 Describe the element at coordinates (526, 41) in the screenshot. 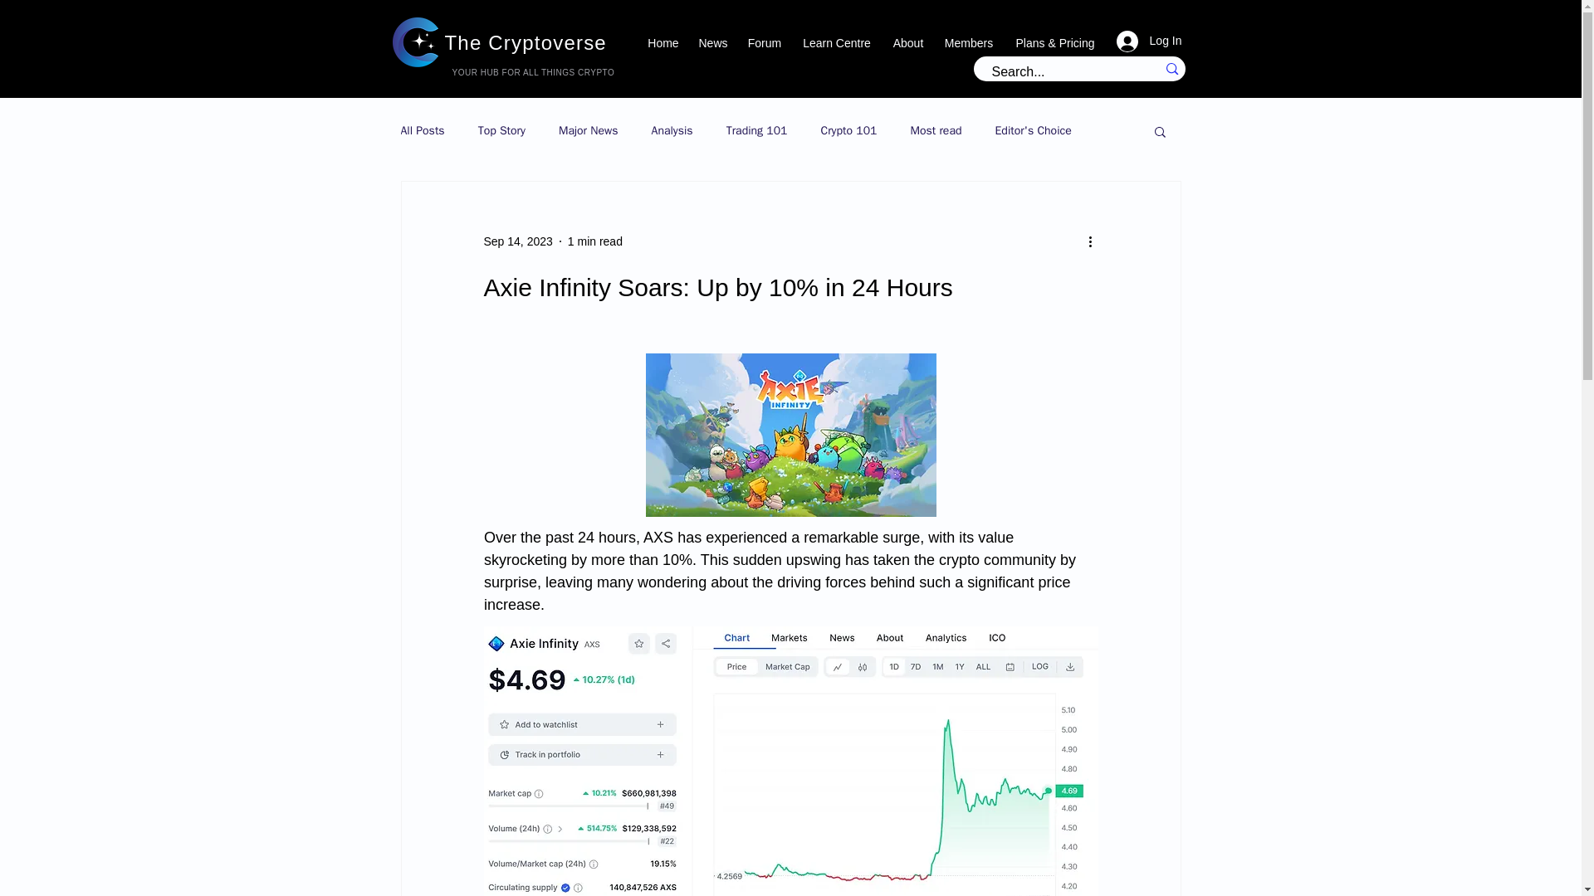

I see `The Cryptoverse` at that location.